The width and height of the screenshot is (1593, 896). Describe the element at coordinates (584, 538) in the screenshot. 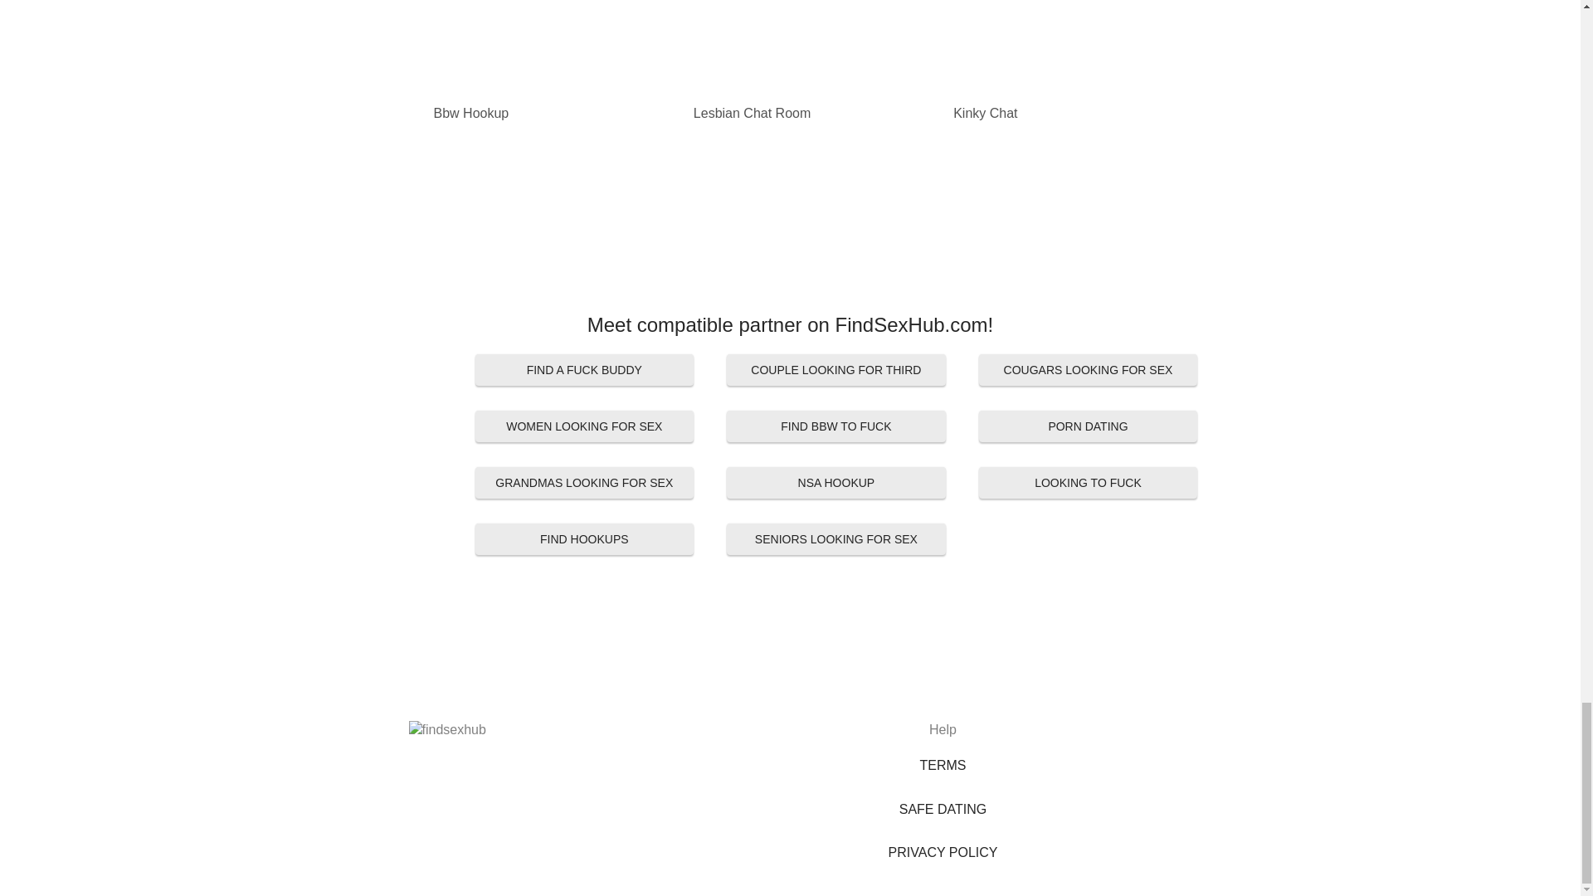

I see `FIND HOOKUPS` at that location.